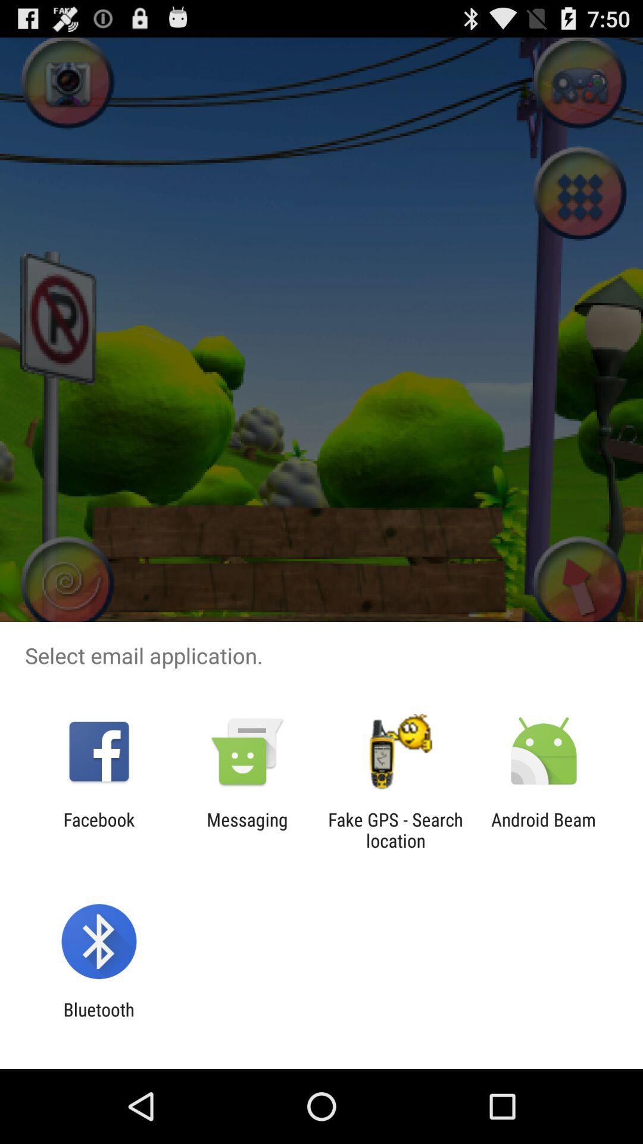 The image size is (643, 1144). What do you see at coordinates (247, 830) in the screenshot?
I see `press the icon to the left of the fake gps search app` at bounding box center [247, 830].